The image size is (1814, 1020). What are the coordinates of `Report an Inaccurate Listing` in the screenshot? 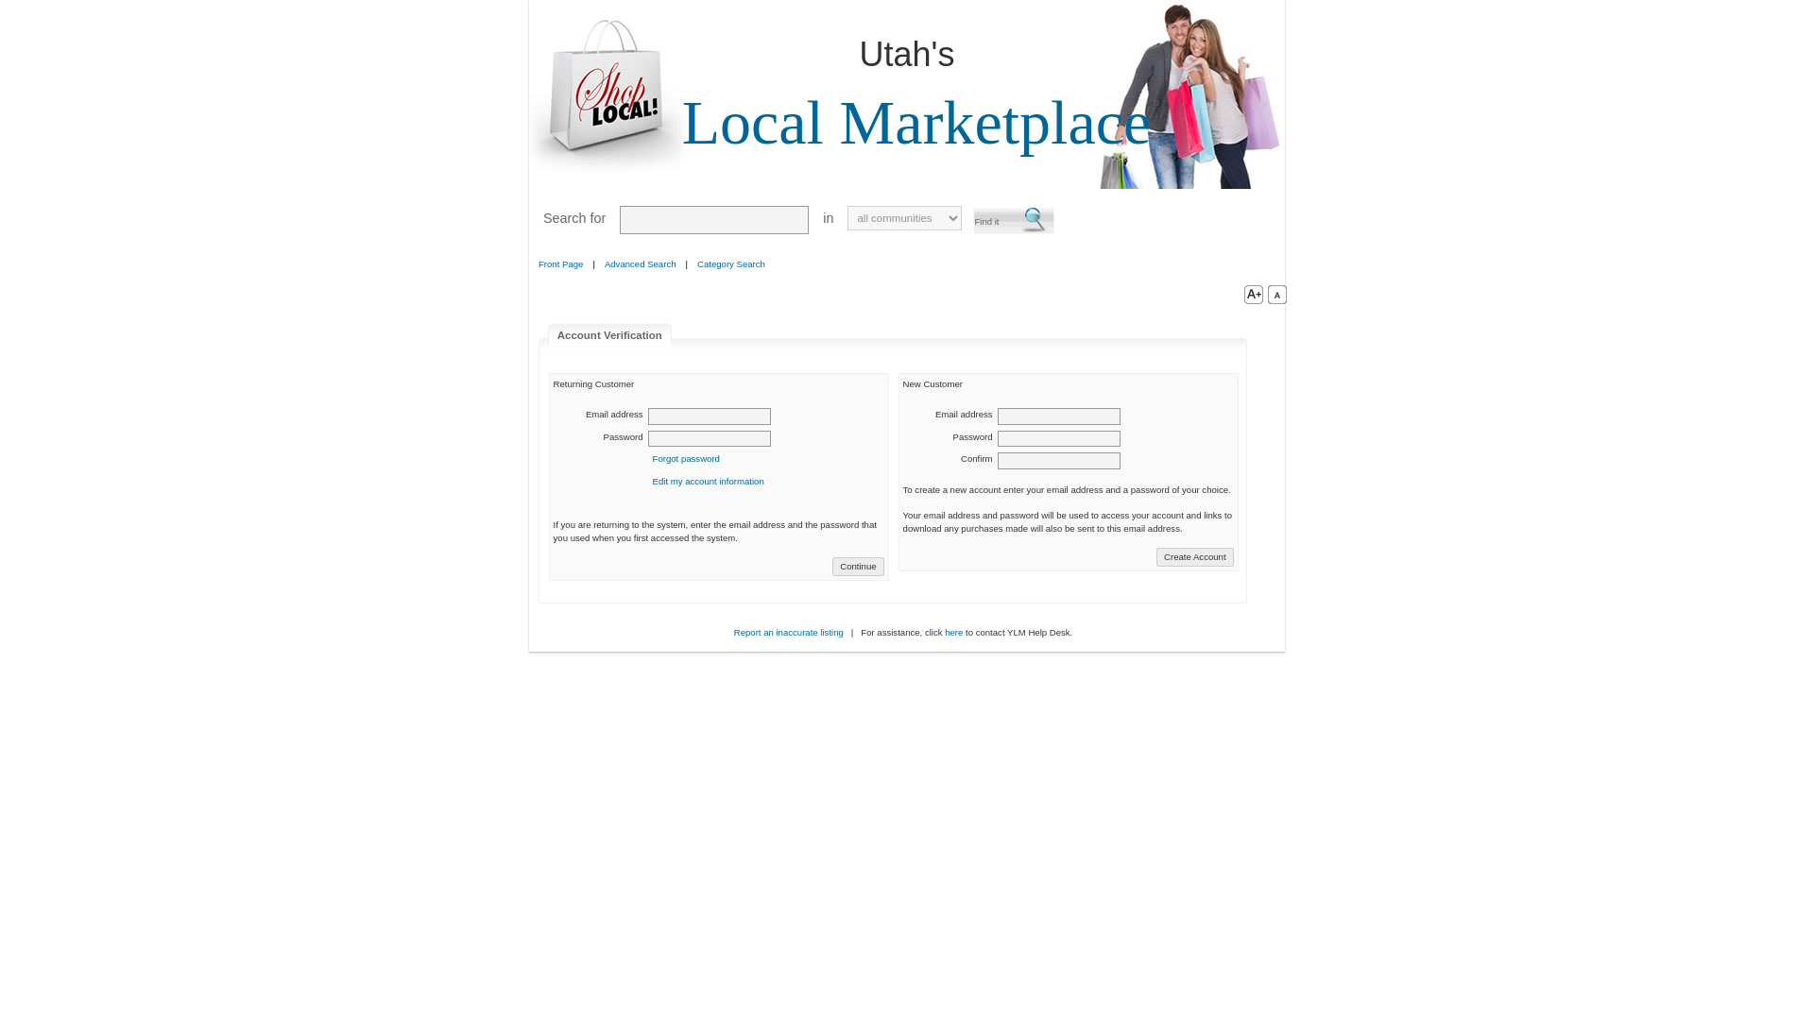 It's located at (788, 633).